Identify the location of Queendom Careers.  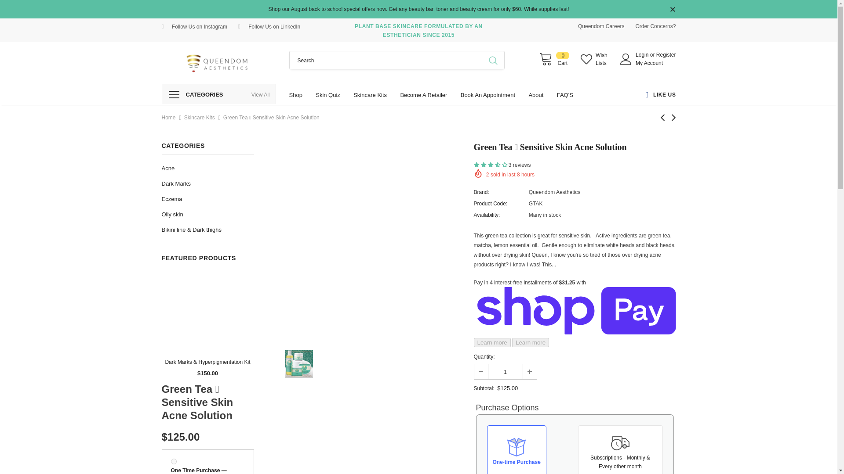
(596, 59).